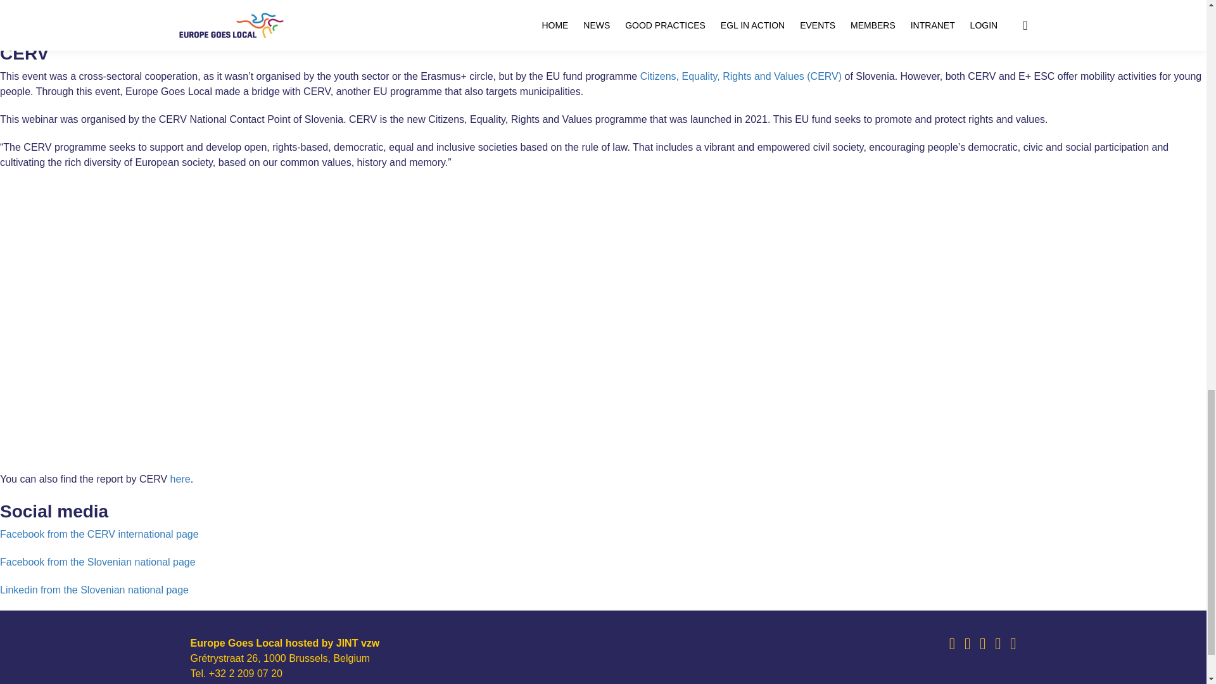 The image size is (1216, 684). Describe the element at coordinates (99, 534) in the screenshot. I see `Facebook from the CERV international page` at that location.